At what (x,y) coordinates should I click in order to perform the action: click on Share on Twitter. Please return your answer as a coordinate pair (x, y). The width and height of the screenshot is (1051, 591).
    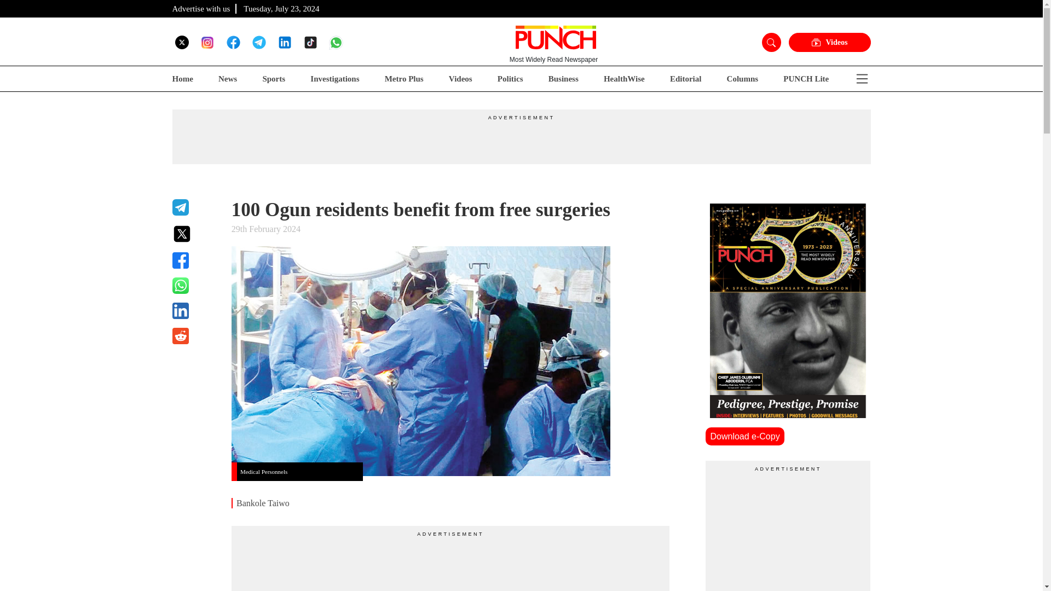
    Looking at the image, I should click on (195, 234).